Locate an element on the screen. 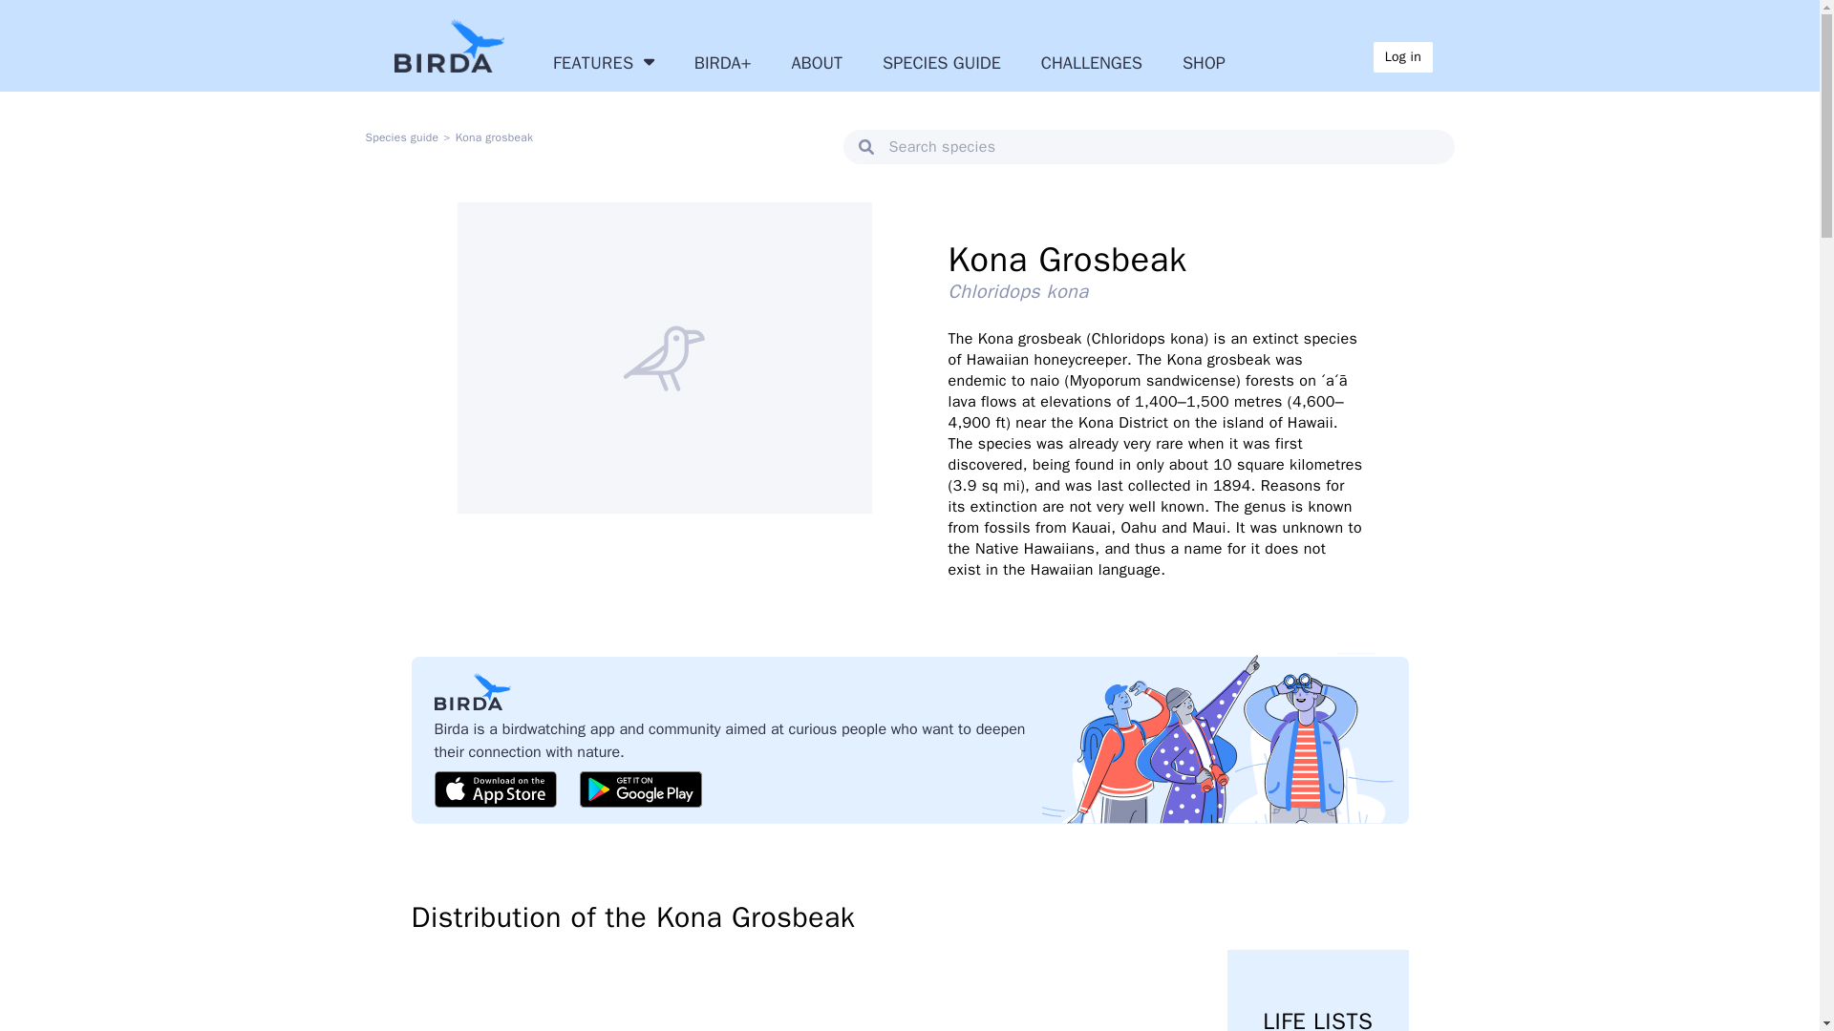 The image size is (1834, 1031). SHOP is located at coordinates (816, 62).